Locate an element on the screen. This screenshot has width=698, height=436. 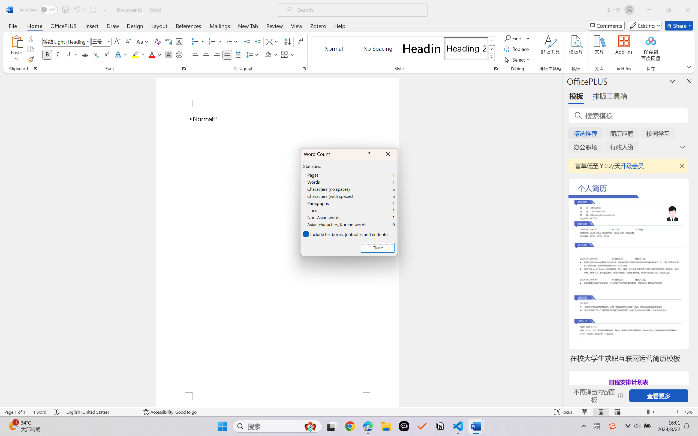
OfficePLUS is located at coordinates (63, 26).